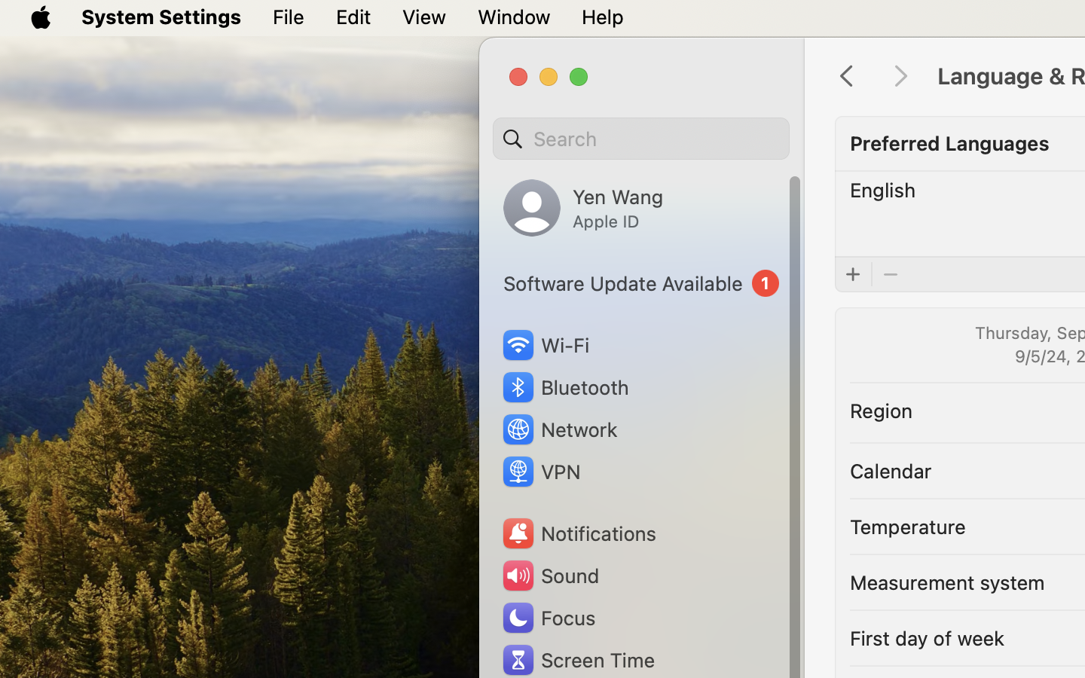 This screenshot has height=678, width=1085. What do you see at coordinates (908, 526) in the screenshot?
I see `Temperature` at bounding box center [908, 526].